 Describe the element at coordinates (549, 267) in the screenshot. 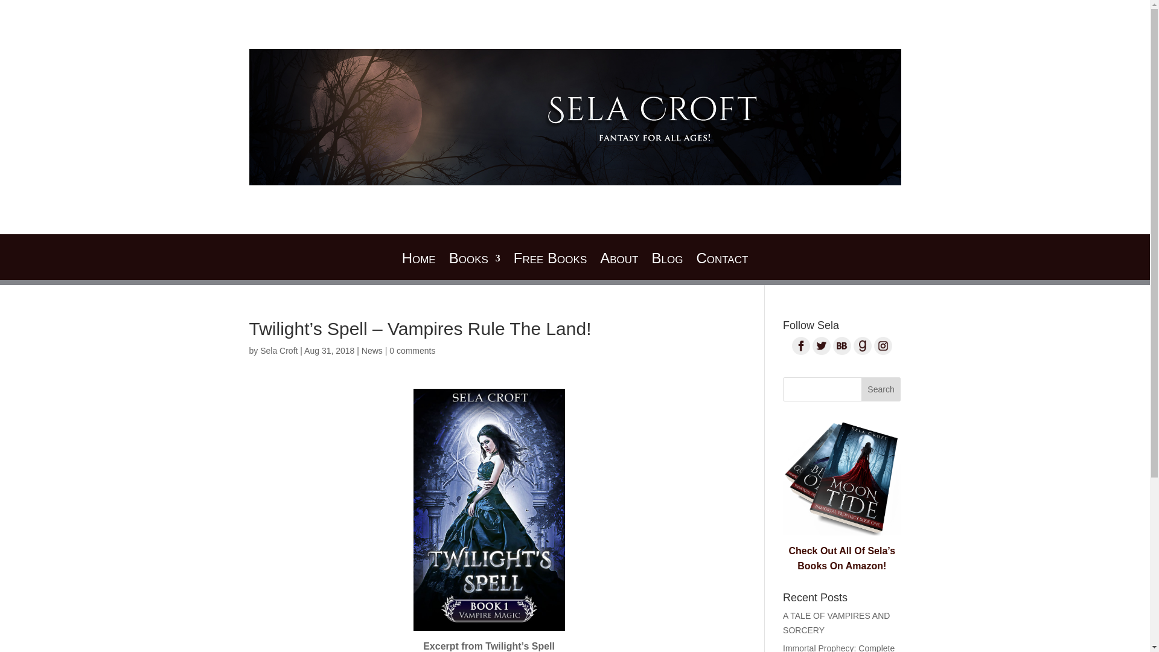

I see `Free Books` at that location.